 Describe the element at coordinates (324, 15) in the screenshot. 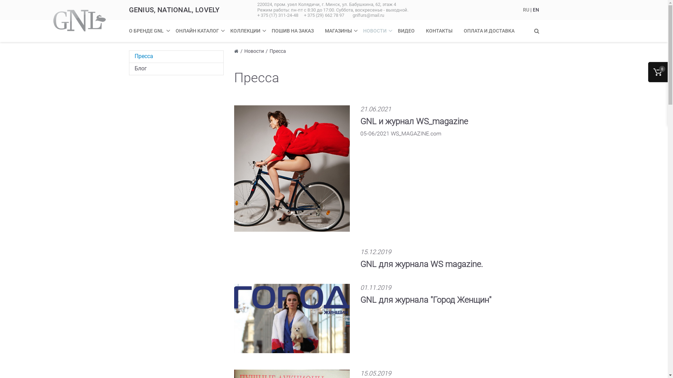

I see `+ 375 (29) 662 78 97` at that location.